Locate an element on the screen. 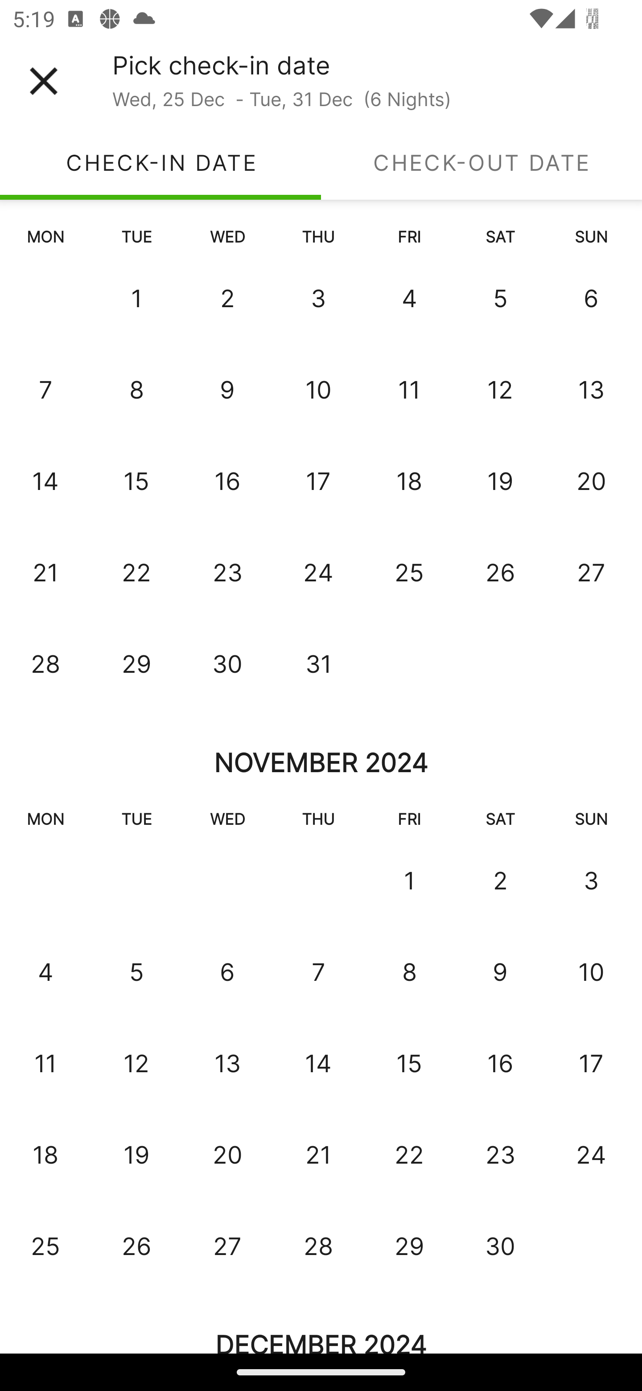  Check-out Date CHECK-OUT DATE is located at coordinates (481, 162).